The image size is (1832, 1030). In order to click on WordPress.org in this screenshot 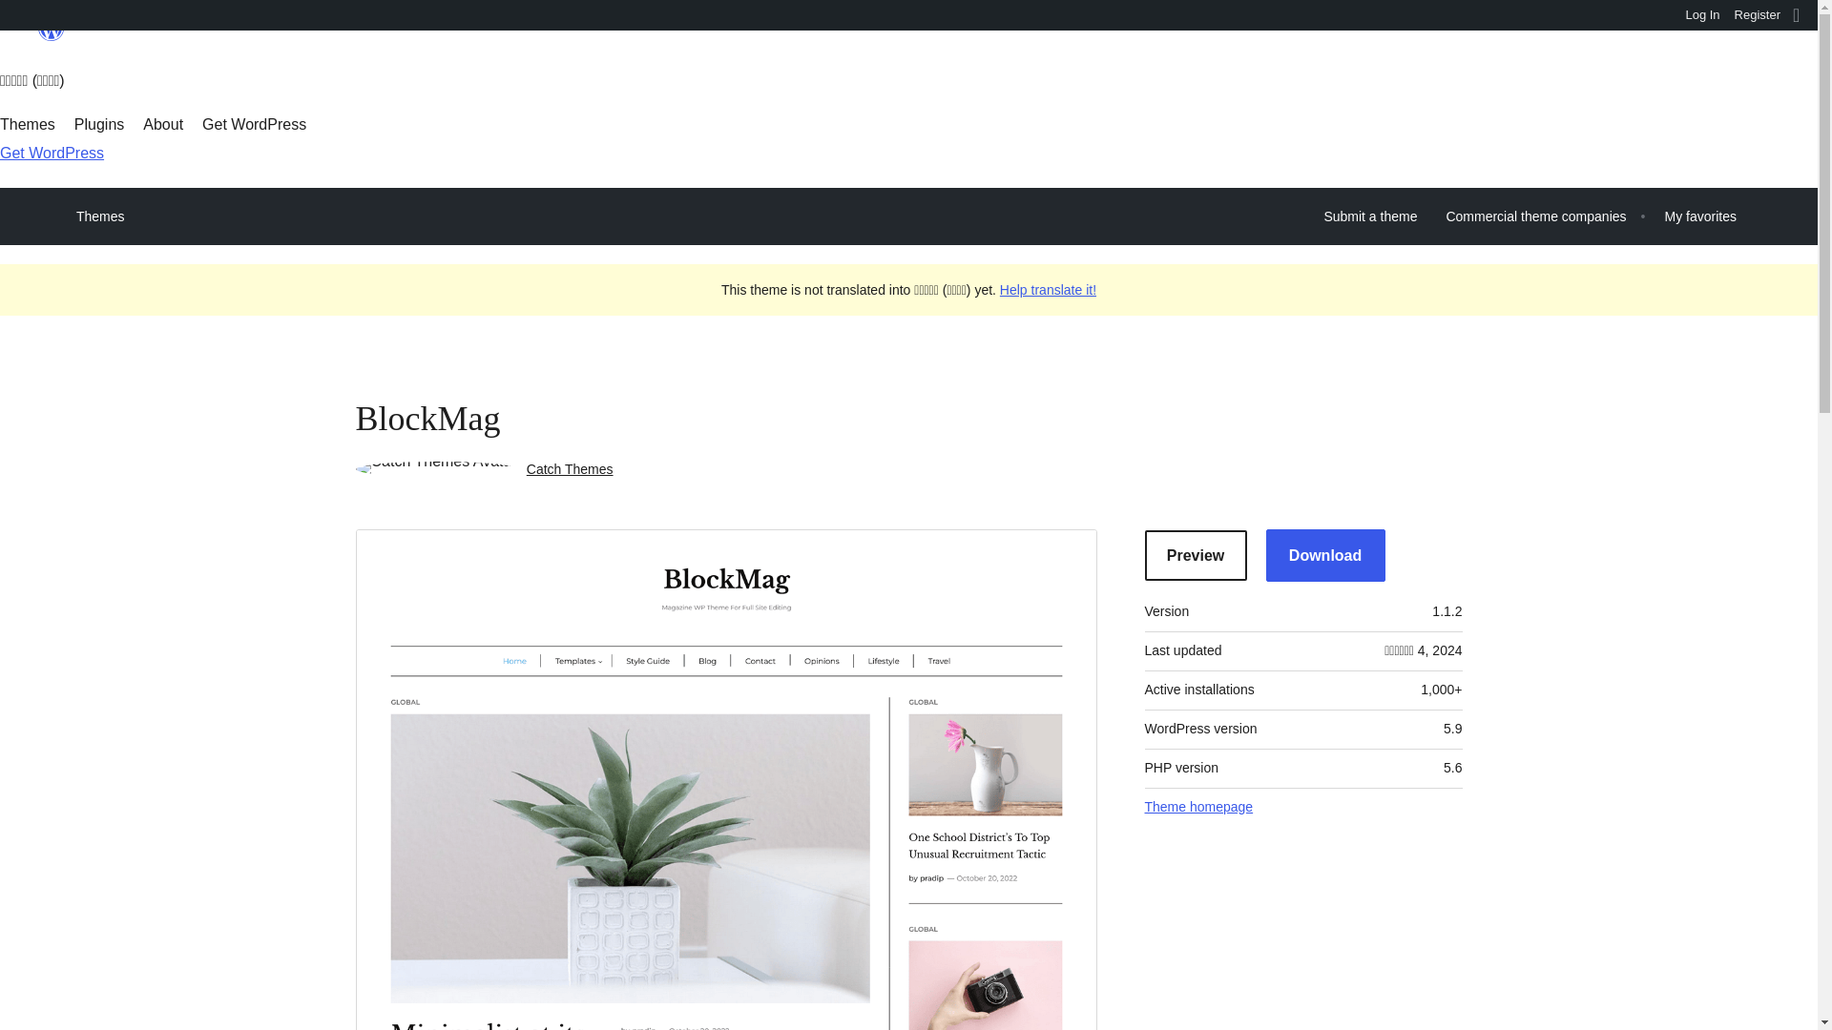, I will do `click(52, 36)`.